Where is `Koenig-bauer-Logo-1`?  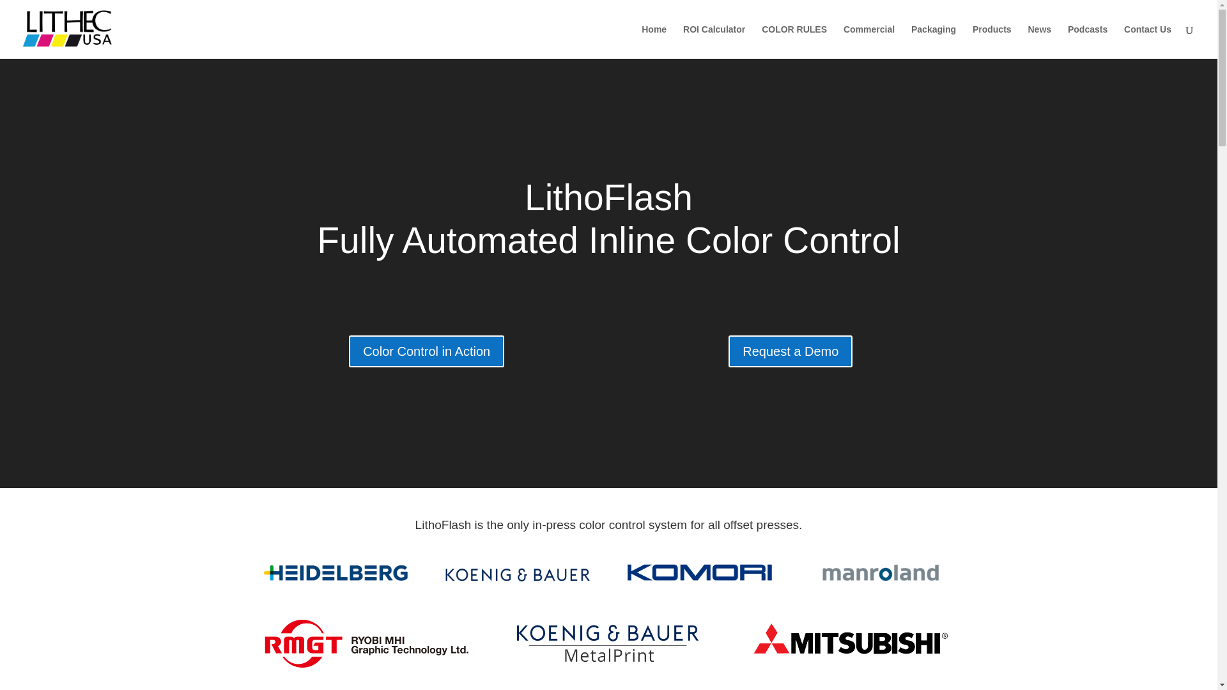 Koenig-bauer-Logo-1 is located at coordinates (516, 572).